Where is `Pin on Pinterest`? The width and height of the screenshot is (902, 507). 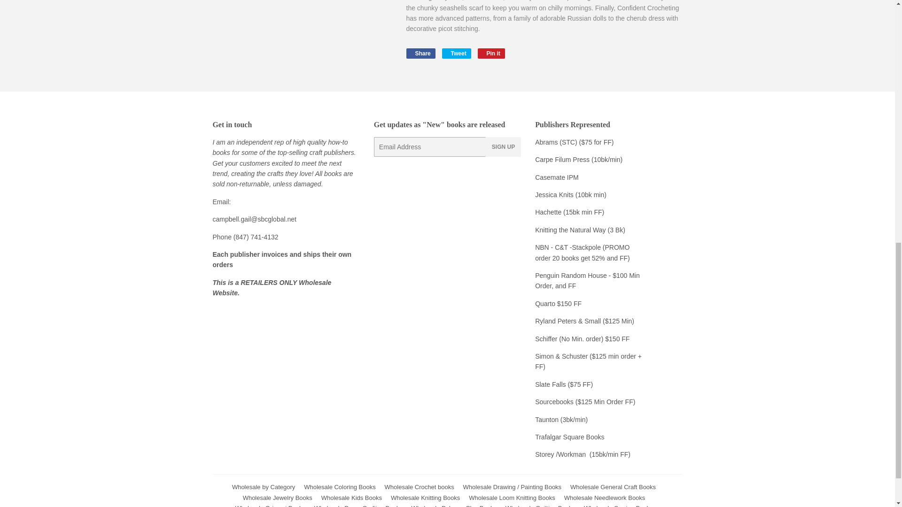
Pin on Pinterest is located at coordinates (548, 212).